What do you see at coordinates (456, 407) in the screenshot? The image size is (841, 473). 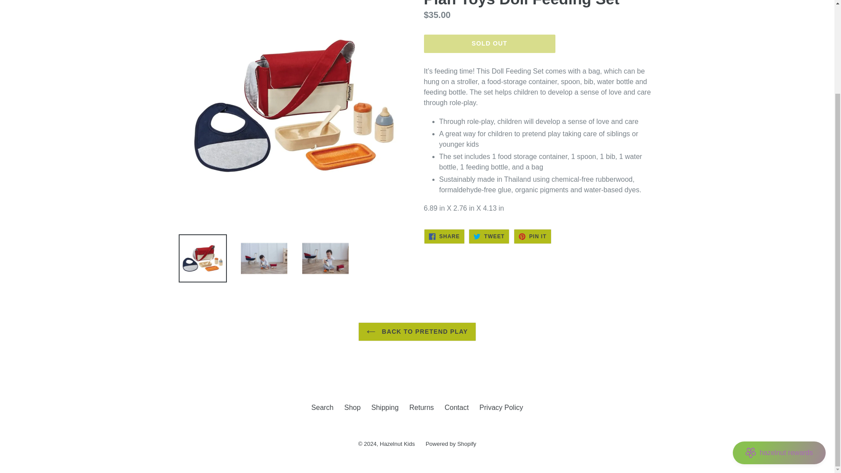 I see `Share on Facebook` at bounding box center [456, 407].